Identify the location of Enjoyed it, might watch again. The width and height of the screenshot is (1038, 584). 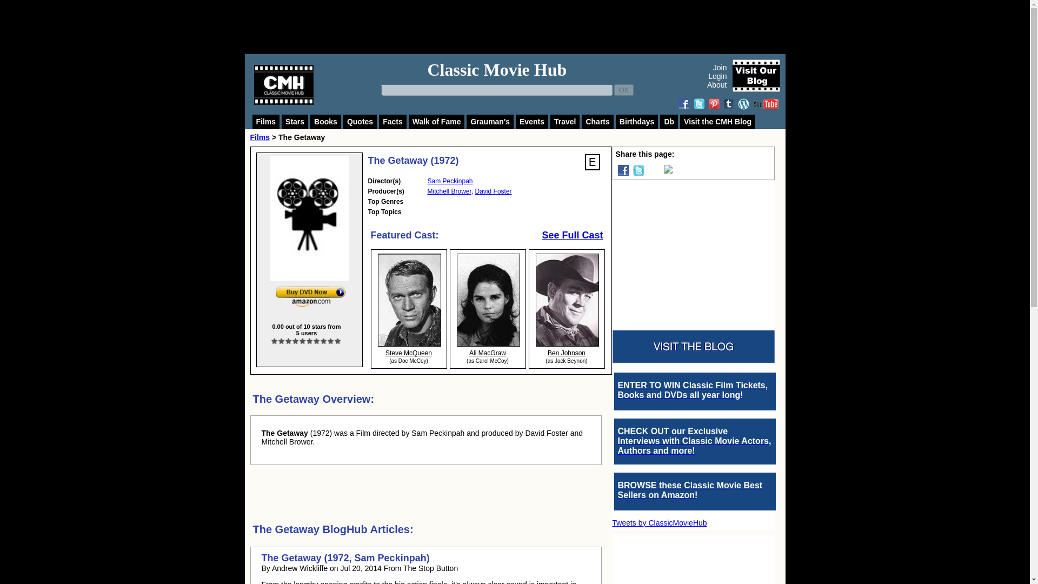
(303, 342).